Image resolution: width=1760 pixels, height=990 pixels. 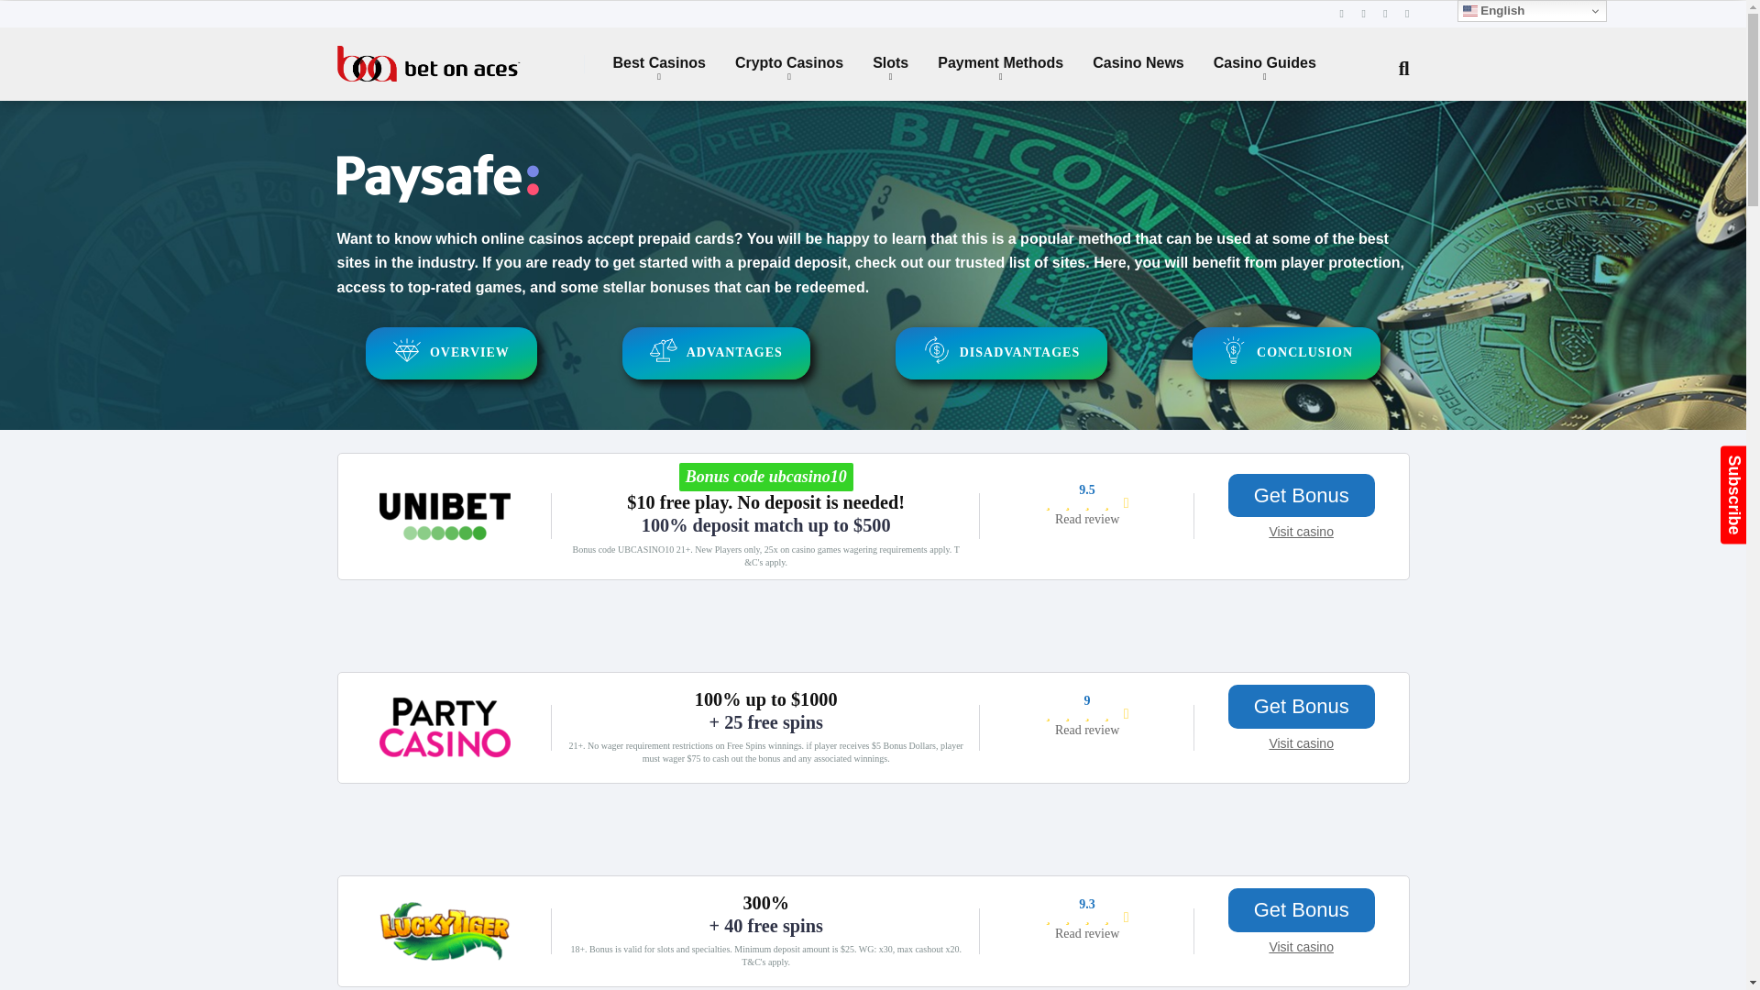 What do you see at coordinates (1302, 909) in the screenshot?
I see `Get Bonus` at bounding box center [1302, 909].